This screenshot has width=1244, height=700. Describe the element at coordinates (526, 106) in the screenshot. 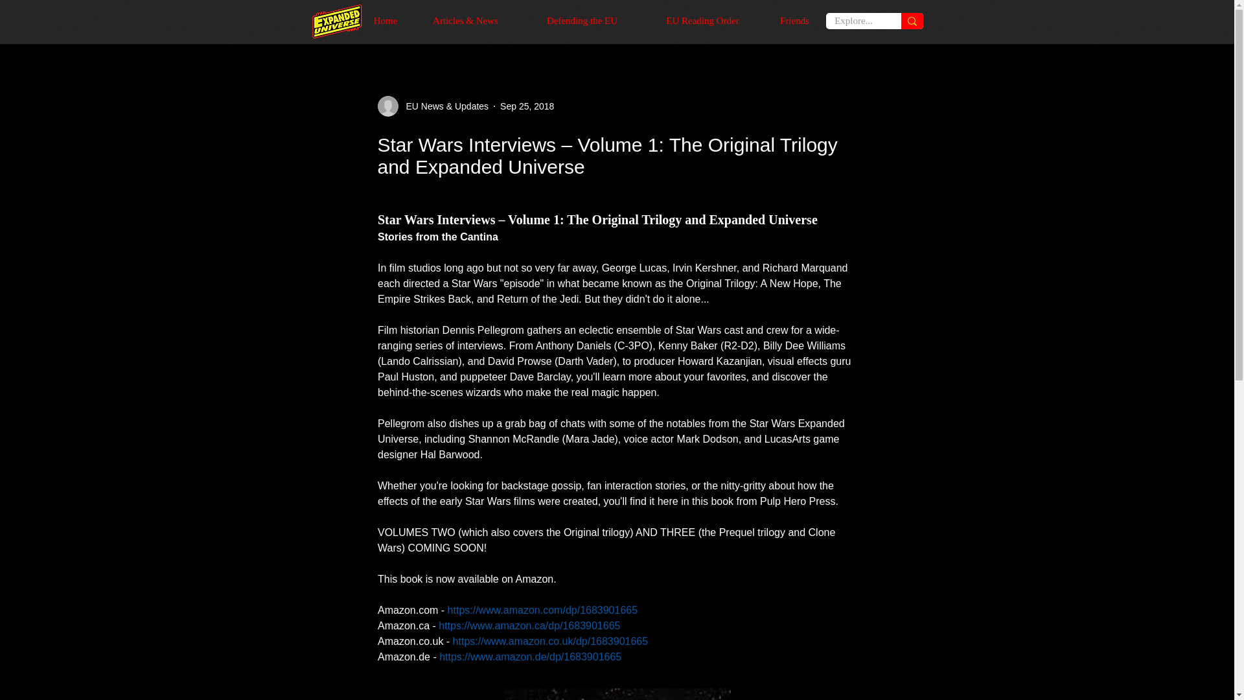

I see `Sep 25, 2018` at that location.